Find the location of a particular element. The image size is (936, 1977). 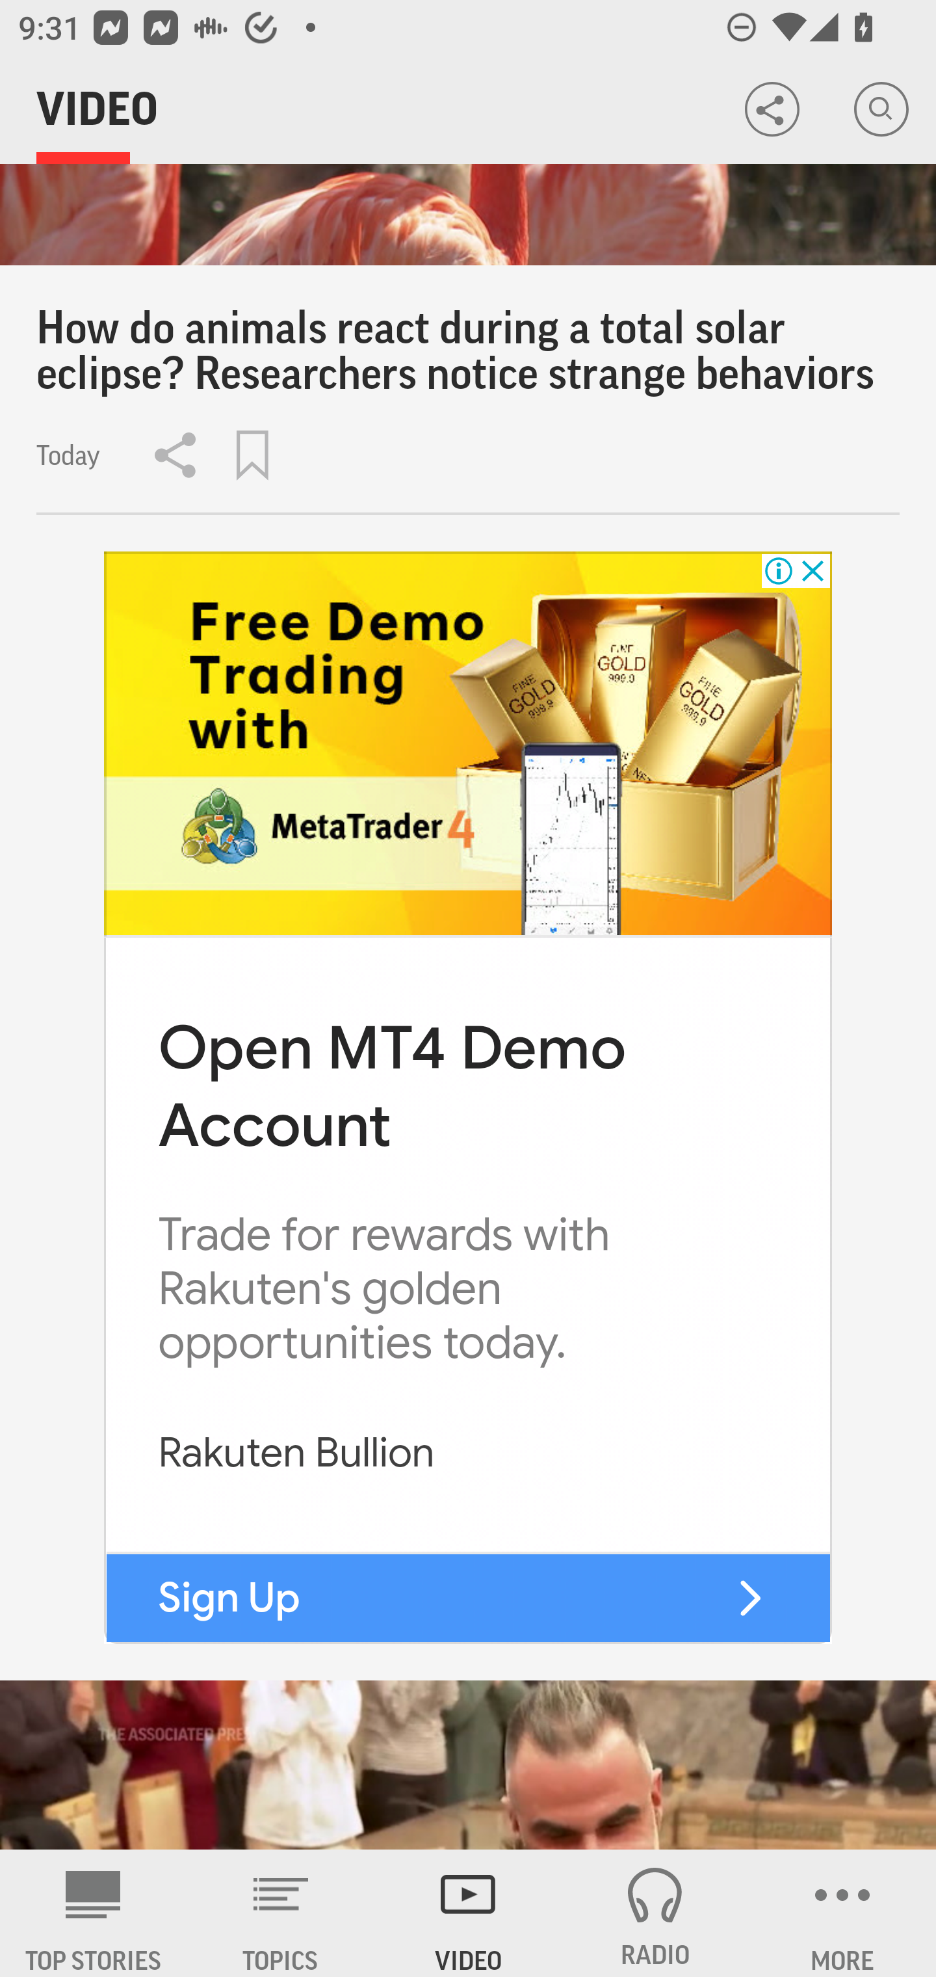

RADIO is located at coordinates (655, 1913).